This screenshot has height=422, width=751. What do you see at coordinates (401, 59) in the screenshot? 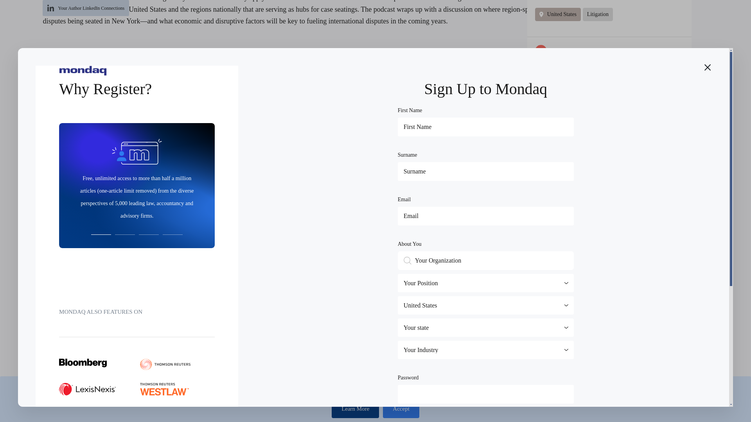
I see `true` at bounding box center [401, 59].